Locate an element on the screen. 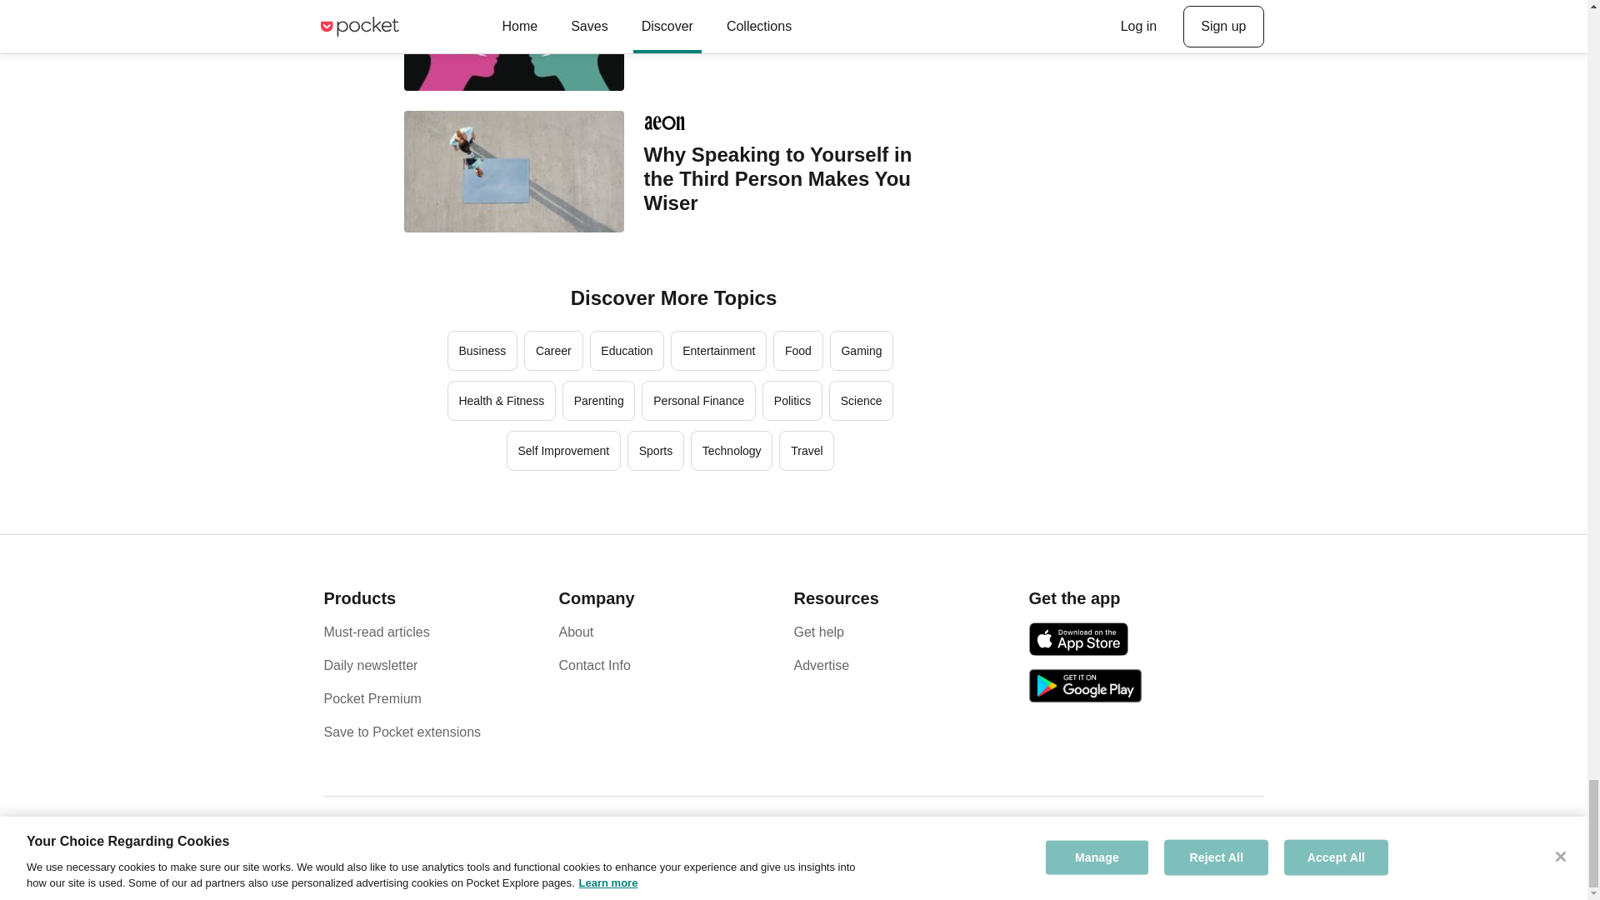 The image size is (1600, 900). Instagram is located at coordinates (1240, 842).